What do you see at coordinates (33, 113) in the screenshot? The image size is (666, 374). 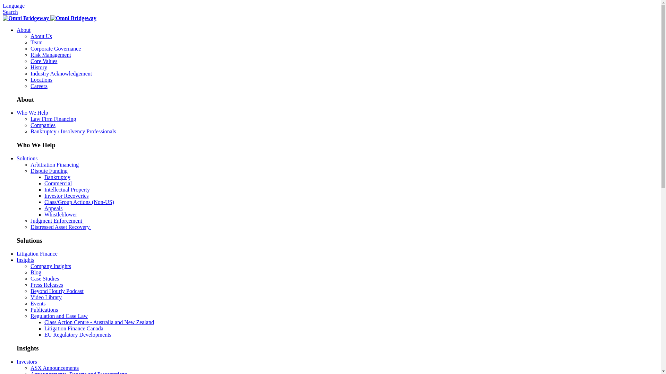 I see `Who We Help` at bounding box center [33, 113].